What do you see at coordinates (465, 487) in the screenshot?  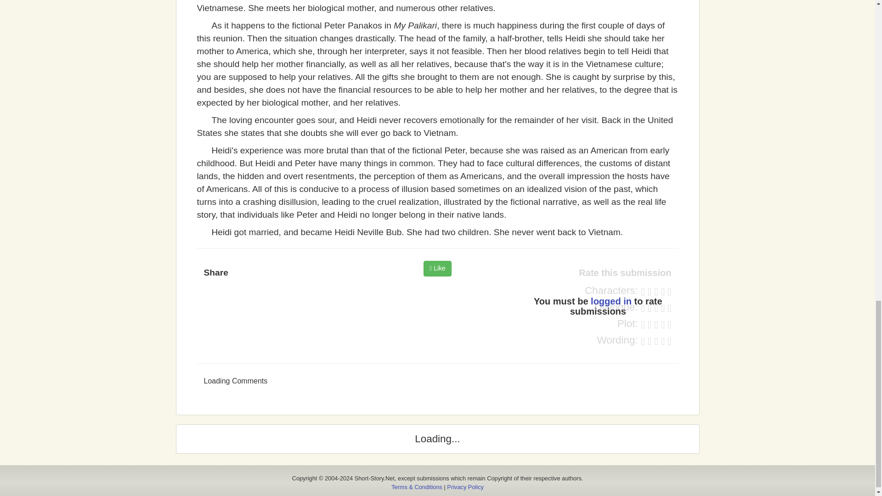 I see `Privacy Policy` at bounding box center [465, 487].